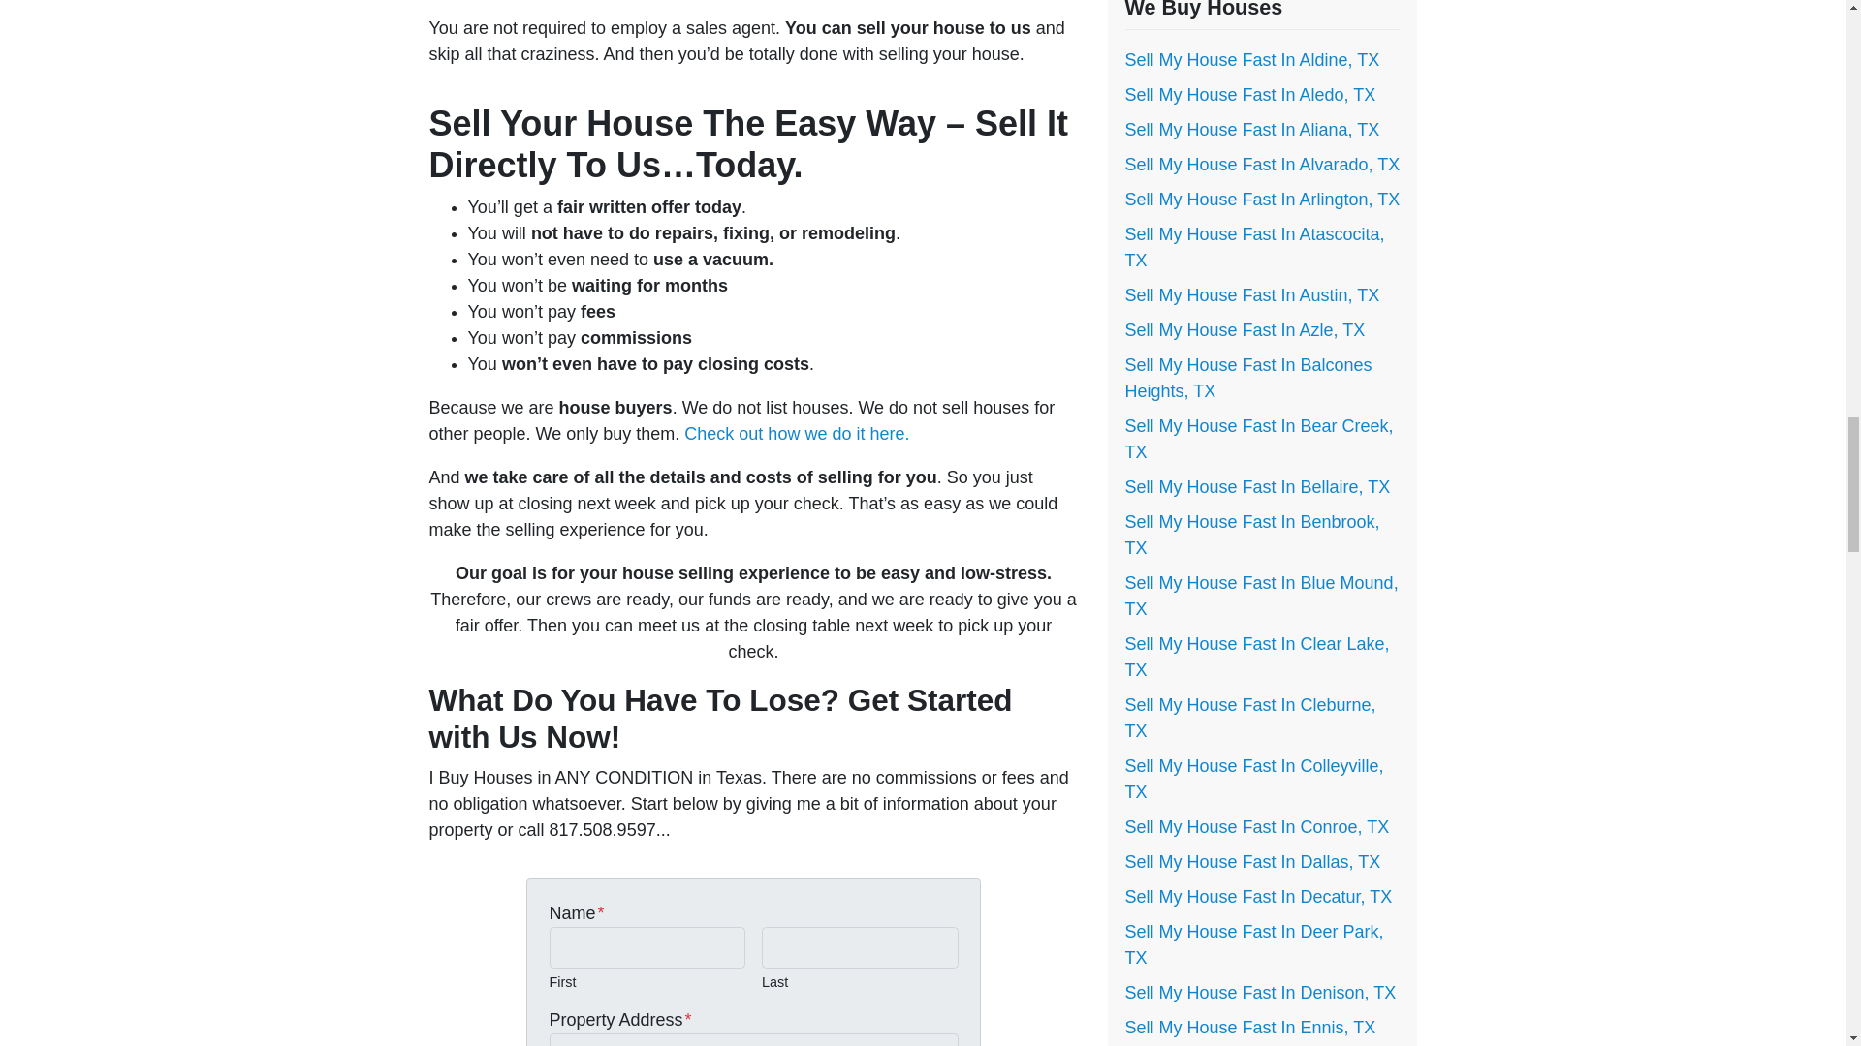 The image size is (1861, 1046). I want to click on Sell My House Fast In Conroe, TX, so click(1256, 827).